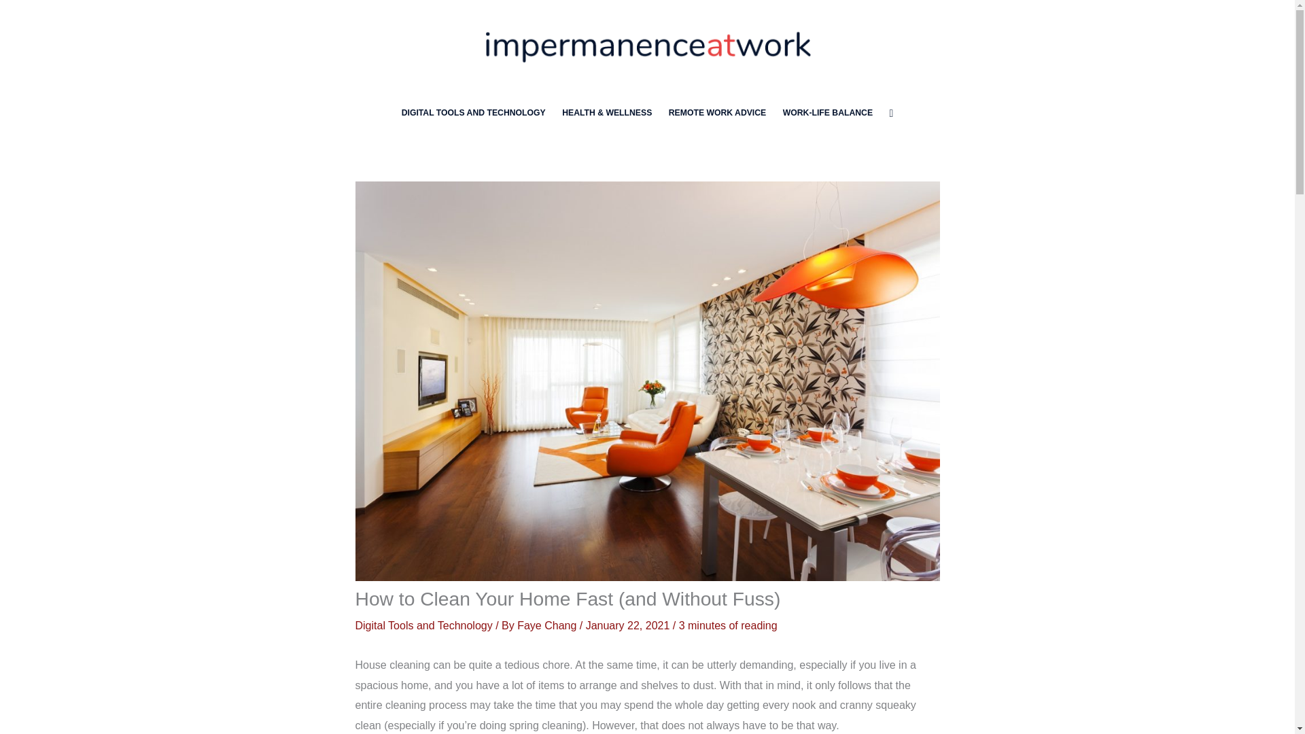  I want to click on Digital Tools and Technology, so click(423, 625).